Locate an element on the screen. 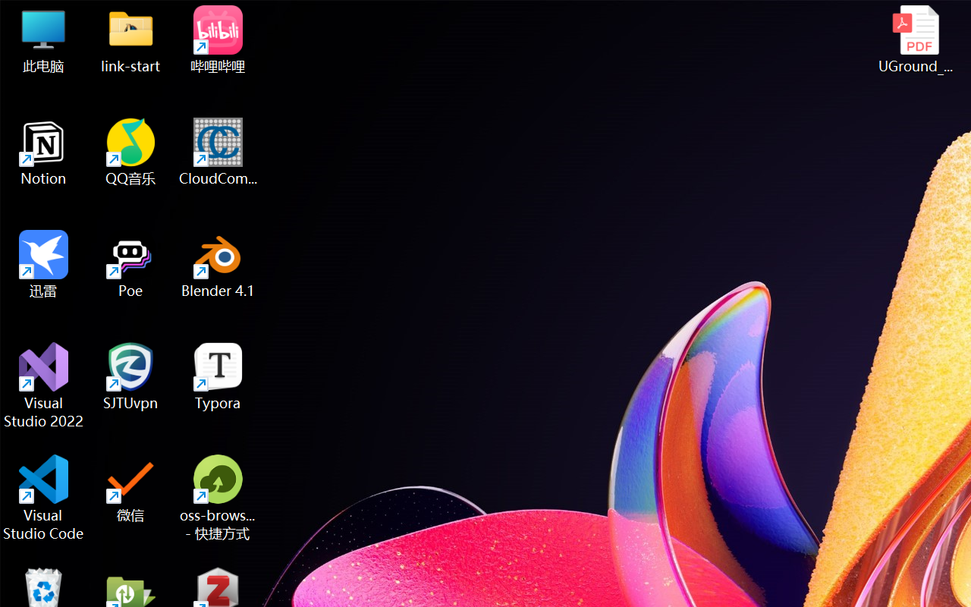 The width and height of the screenshot is (971, 607). Typora is located at coordinates (218, 376).